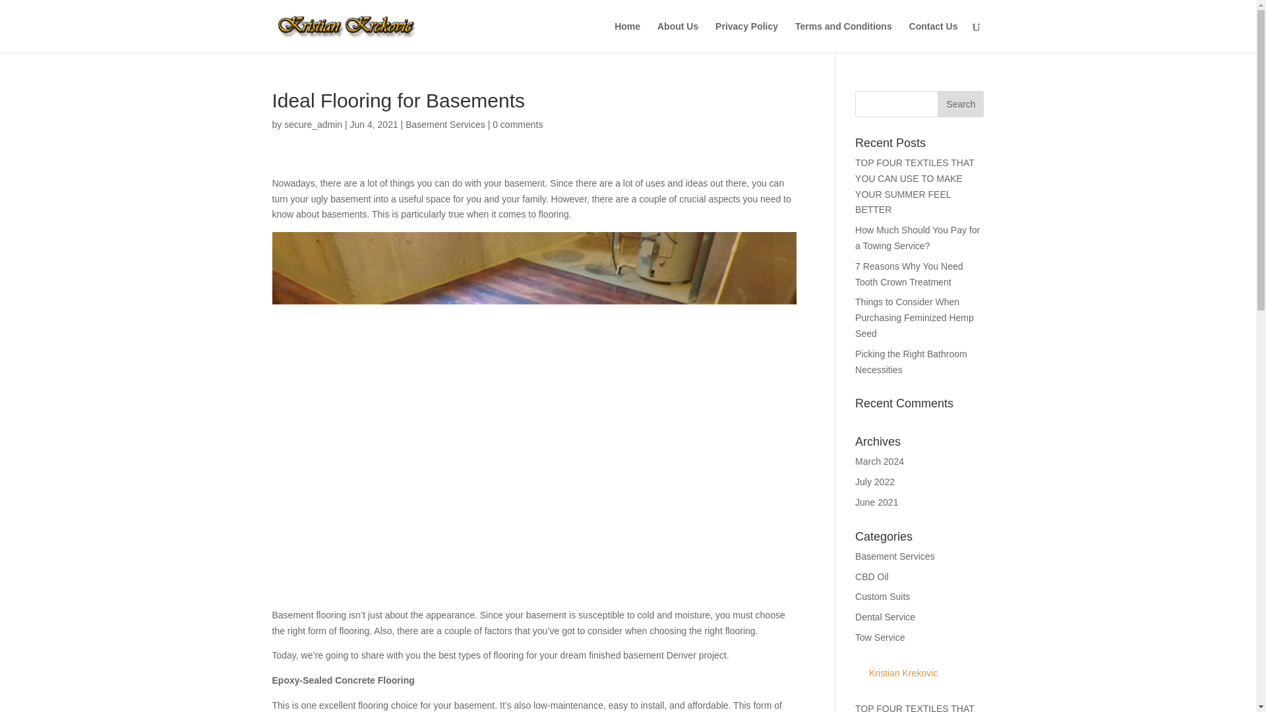 The width and height of the screenshot is (1266, 712). Describe the element at coordinates (746, 37) in the screenshot. I see `Privacy Policy` at that location.